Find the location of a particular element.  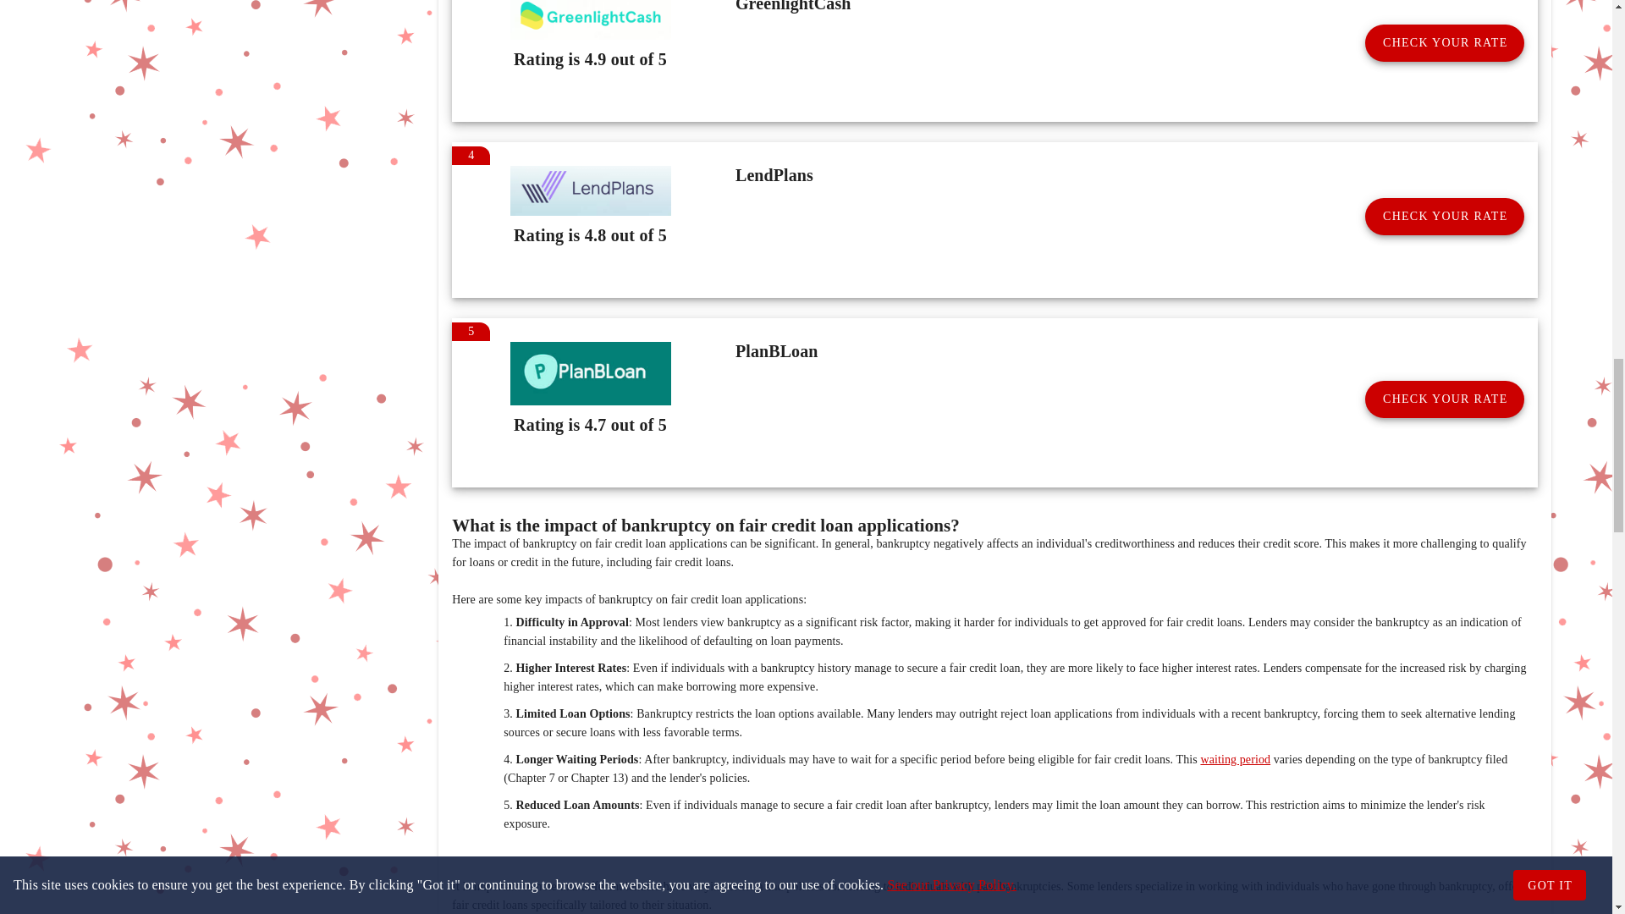

waiting period is located at coordinates (1236, 759).